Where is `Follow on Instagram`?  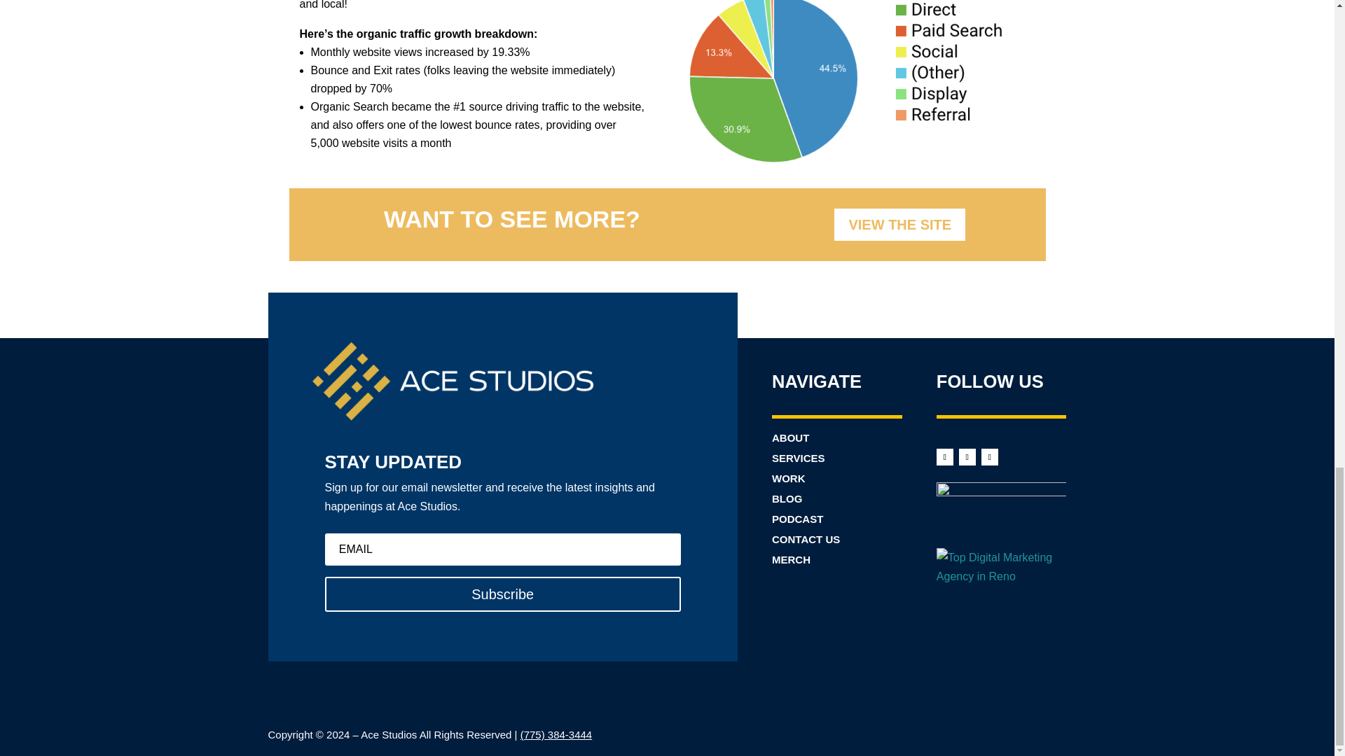
Follow on Instagram is located at coordinates (967, 457).